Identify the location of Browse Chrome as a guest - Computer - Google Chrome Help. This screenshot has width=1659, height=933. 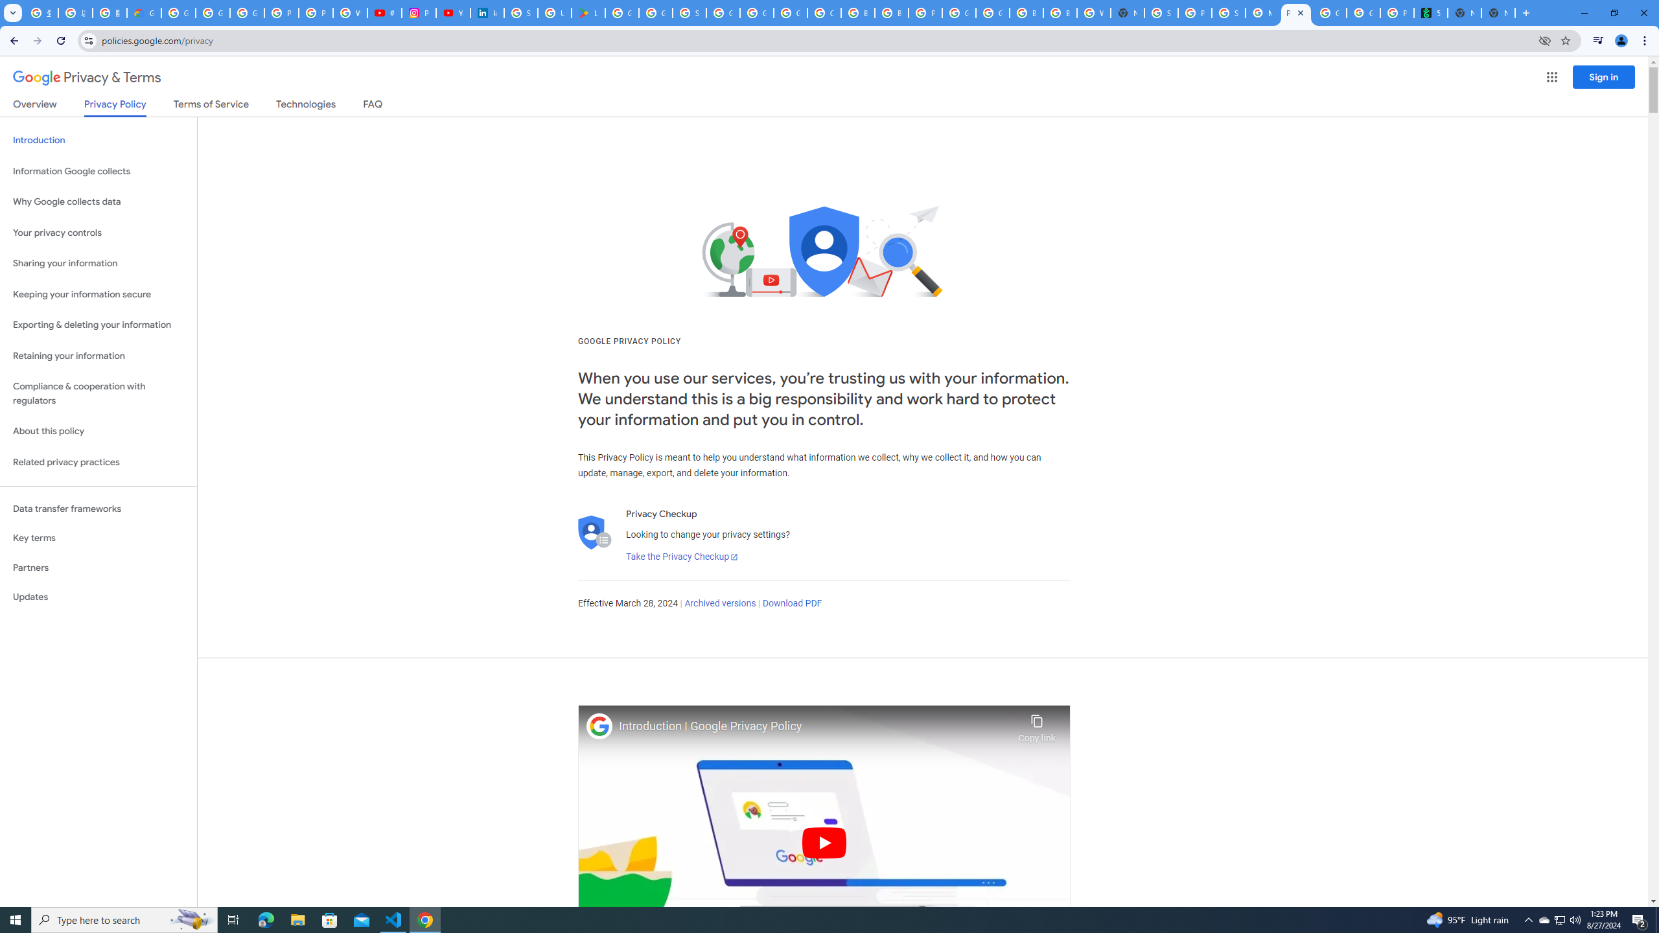
(1025, 13).